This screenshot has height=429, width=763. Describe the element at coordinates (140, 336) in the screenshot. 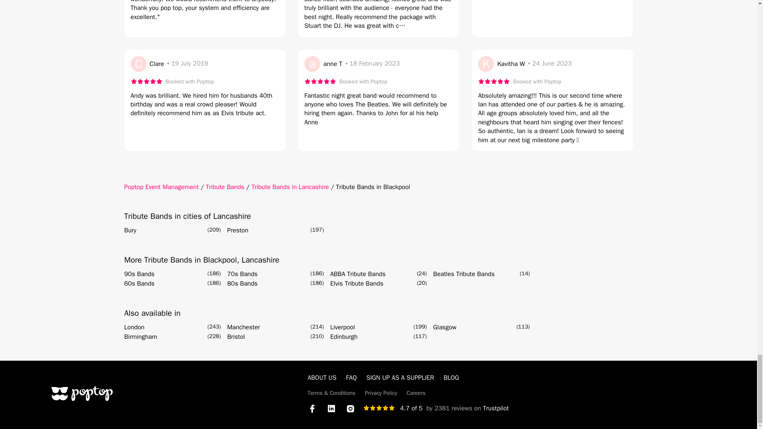

I see `Birmingham` at that location.